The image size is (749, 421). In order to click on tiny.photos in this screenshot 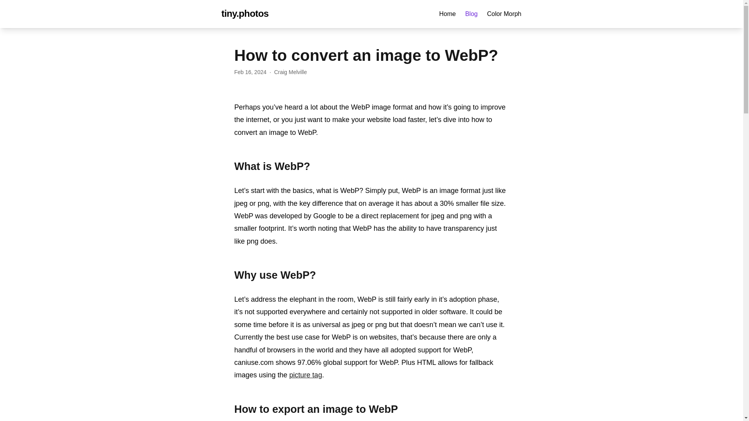, I will do `click(245, 13)`.